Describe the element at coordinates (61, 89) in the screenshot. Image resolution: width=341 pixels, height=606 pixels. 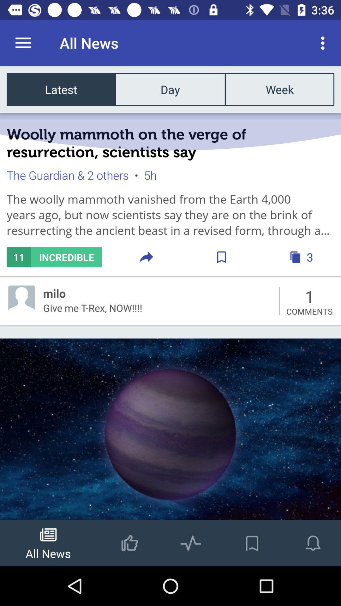
I see `choose item above woolly mammoth on` at that location.